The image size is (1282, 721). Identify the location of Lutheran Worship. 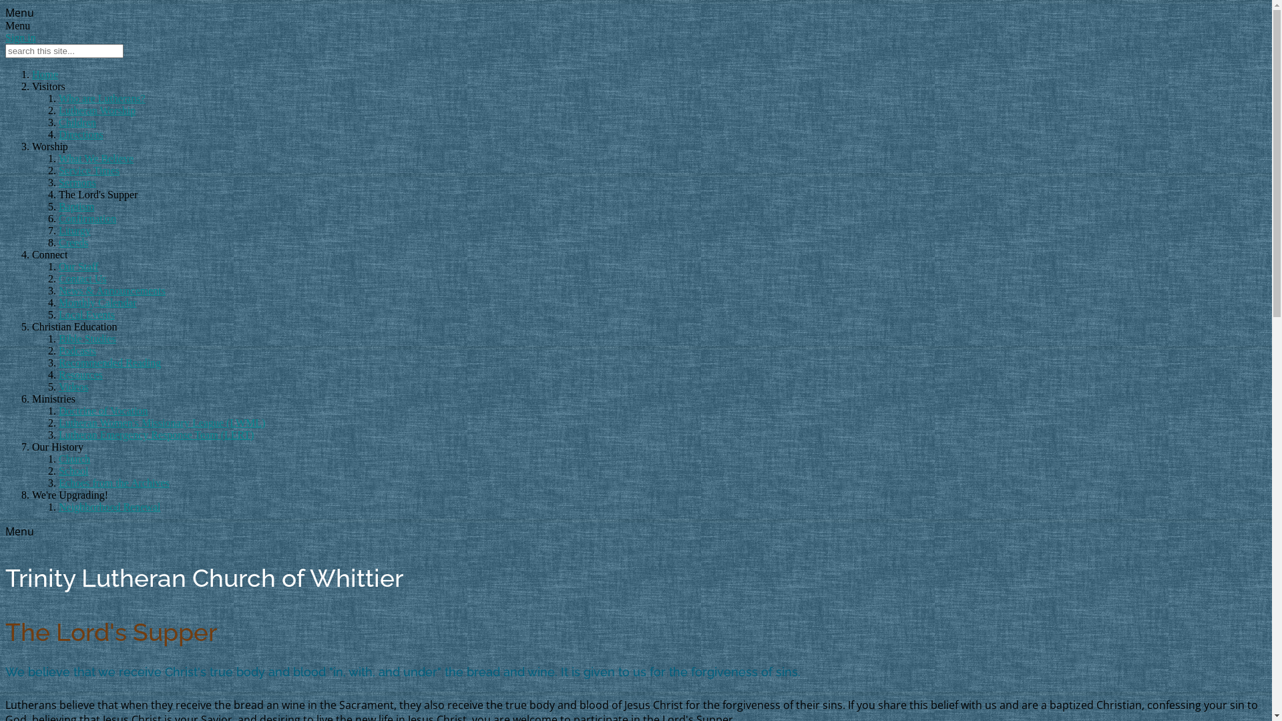
(97, 111).